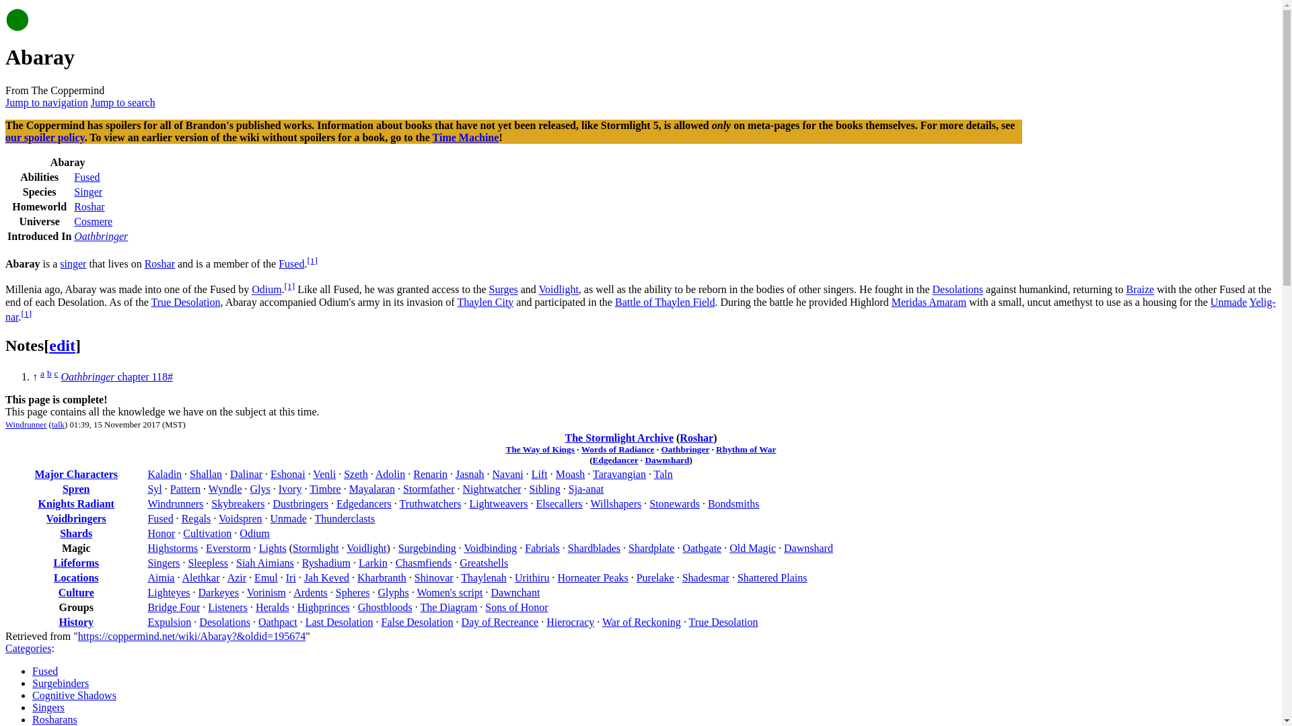  What do you see at coordinates (266, 290) in the screenshot?
I see `Odium` at bounding box center [266, 290].